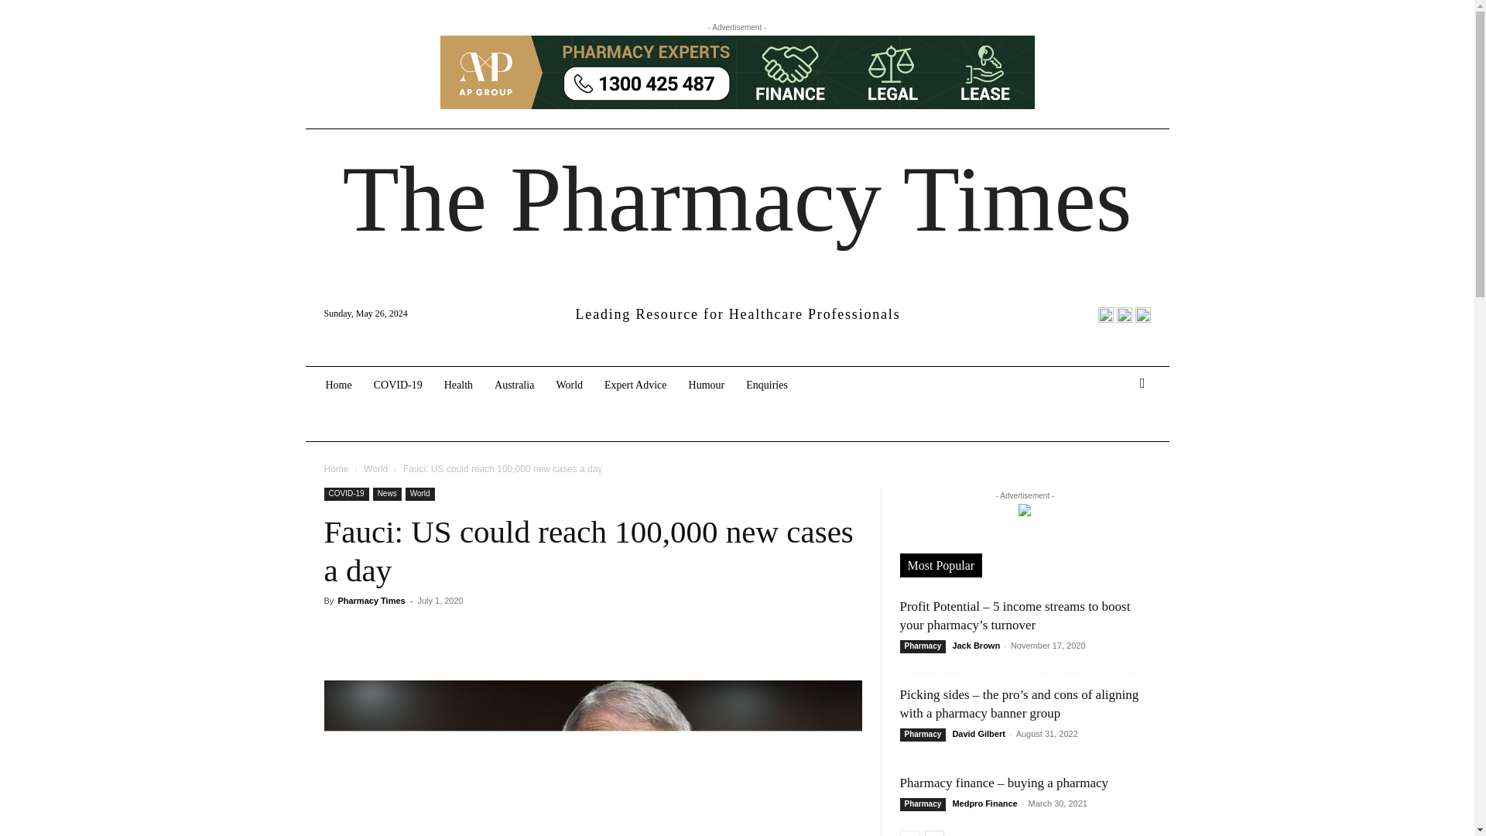  Describe the element at coordinates (569, 385) in the screenshot. I see `World` at that location.